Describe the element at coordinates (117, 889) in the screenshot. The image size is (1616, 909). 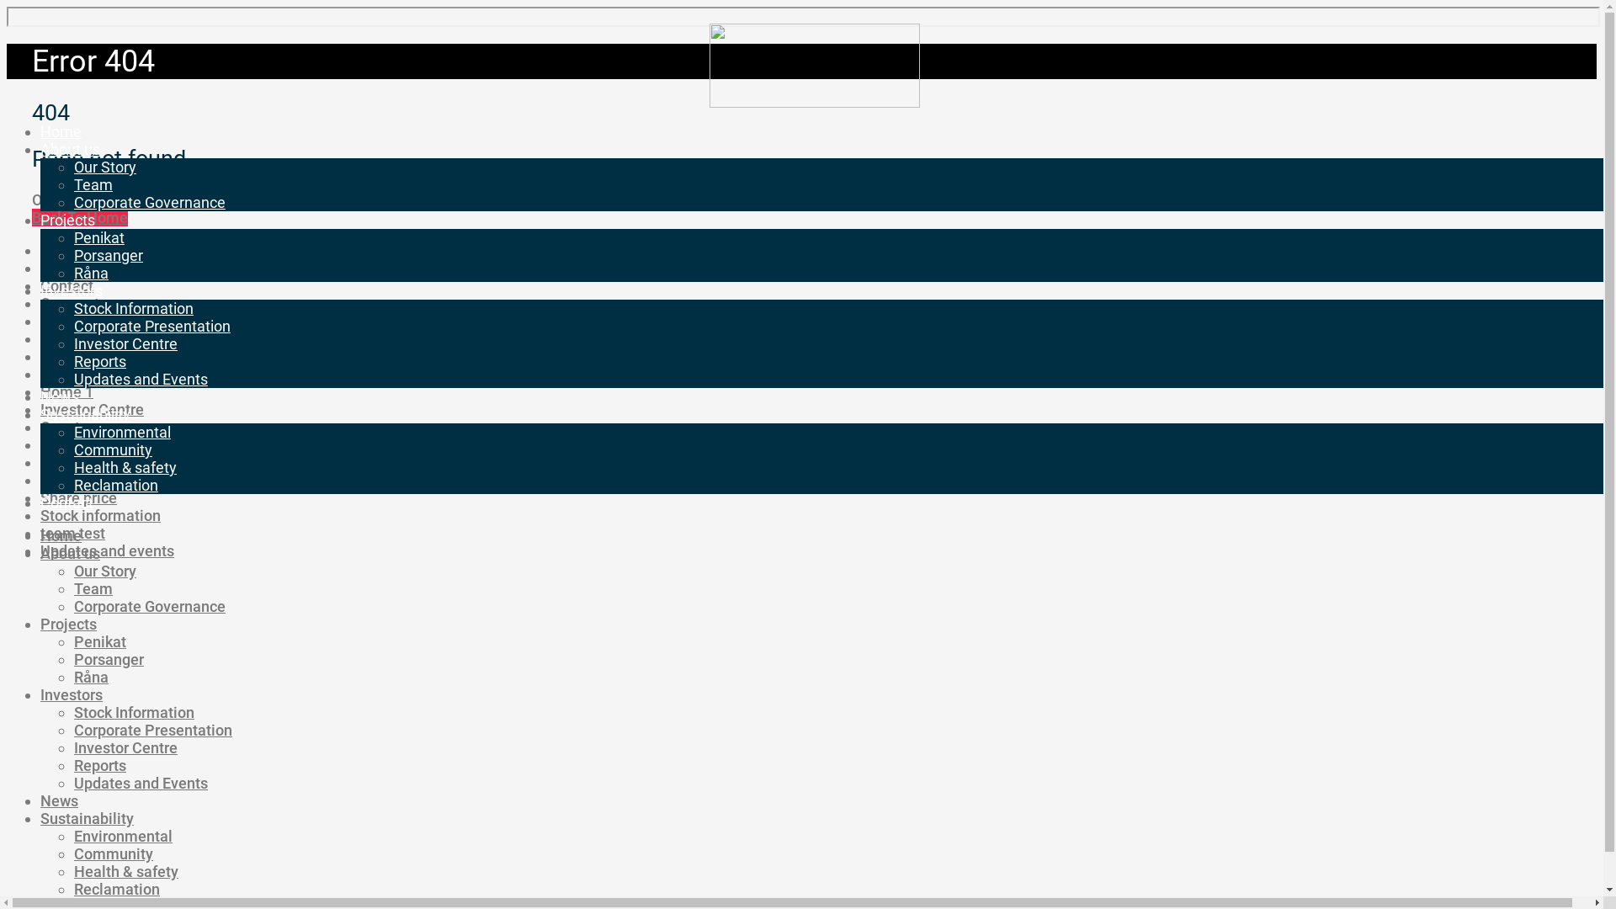
I see `Reclamation` at that location.